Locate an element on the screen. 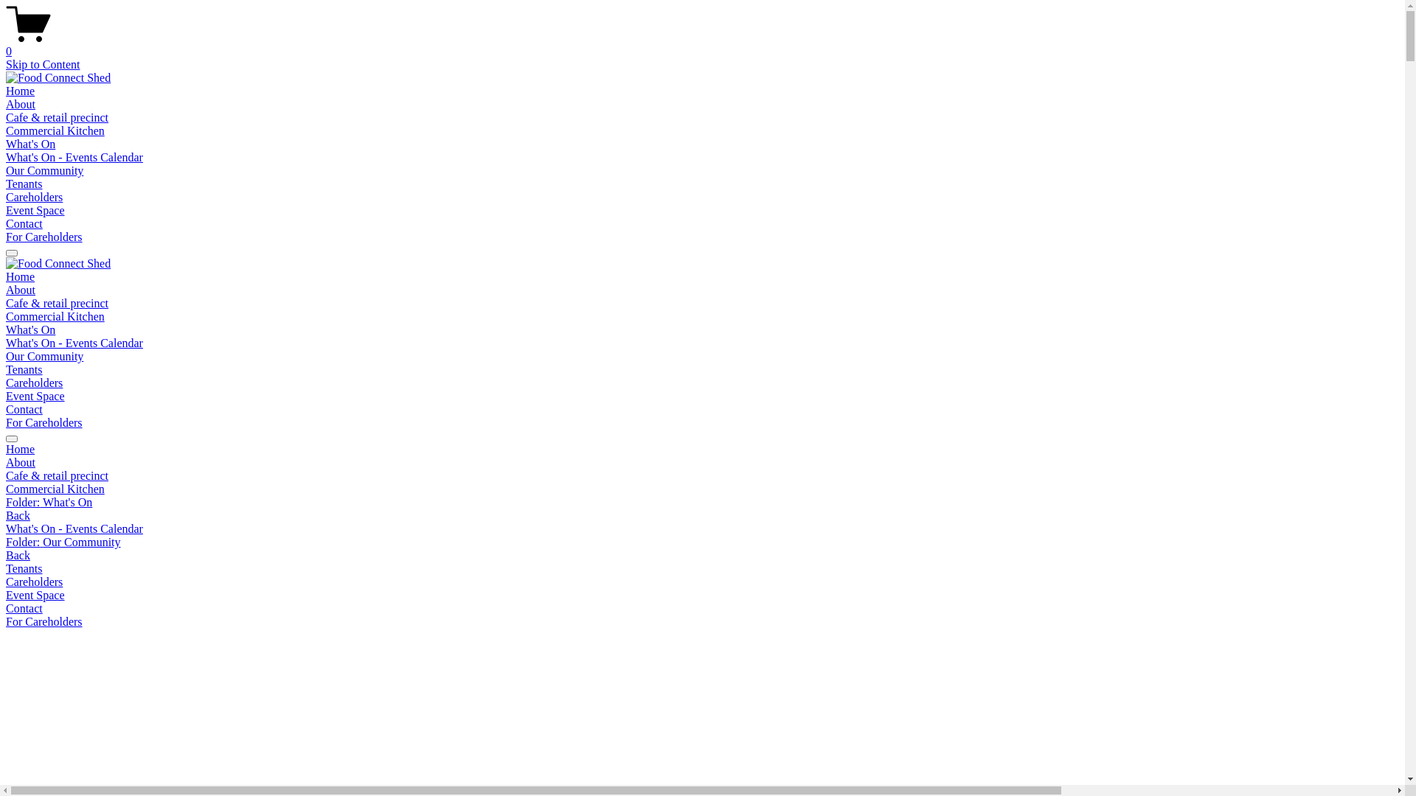 This screenshot has height=796, width=1416. About is located at coordinates (21, 290).